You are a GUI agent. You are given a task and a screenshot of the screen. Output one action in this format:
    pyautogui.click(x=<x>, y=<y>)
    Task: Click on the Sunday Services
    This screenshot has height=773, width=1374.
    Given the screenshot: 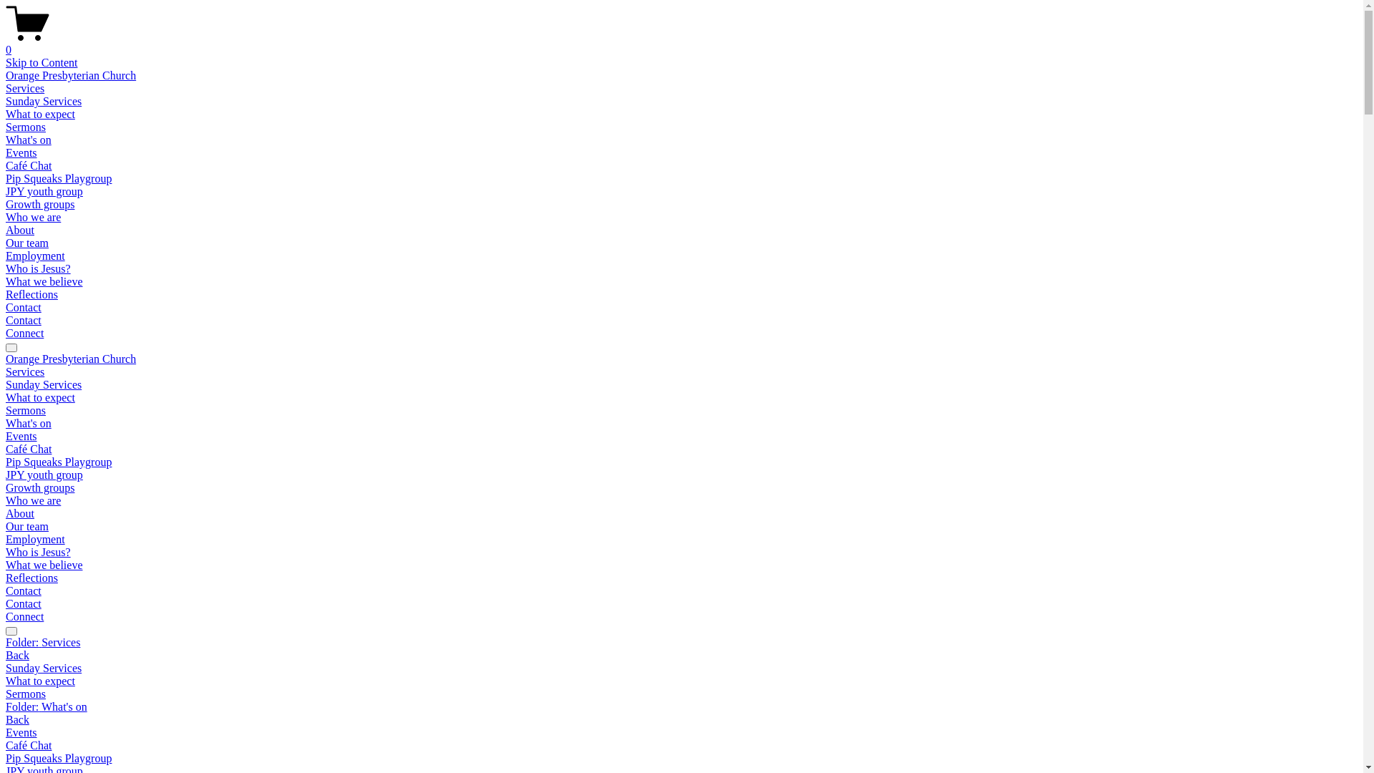 What is the action you would take?
    pyautogui.click(x=681, y=669)
    